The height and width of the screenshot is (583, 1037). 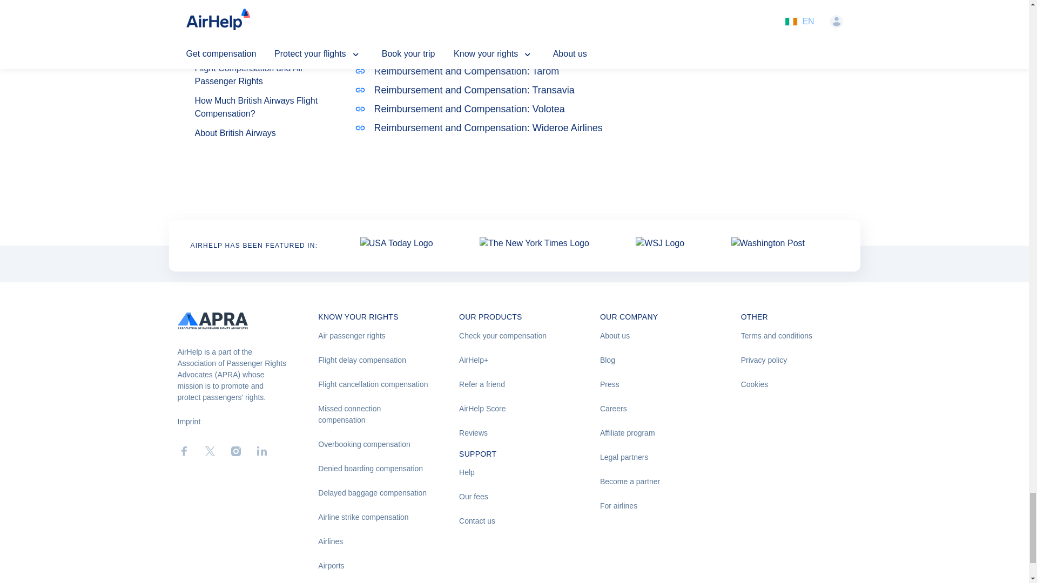 I want to click on Imprint, so click(x=188, y=422).